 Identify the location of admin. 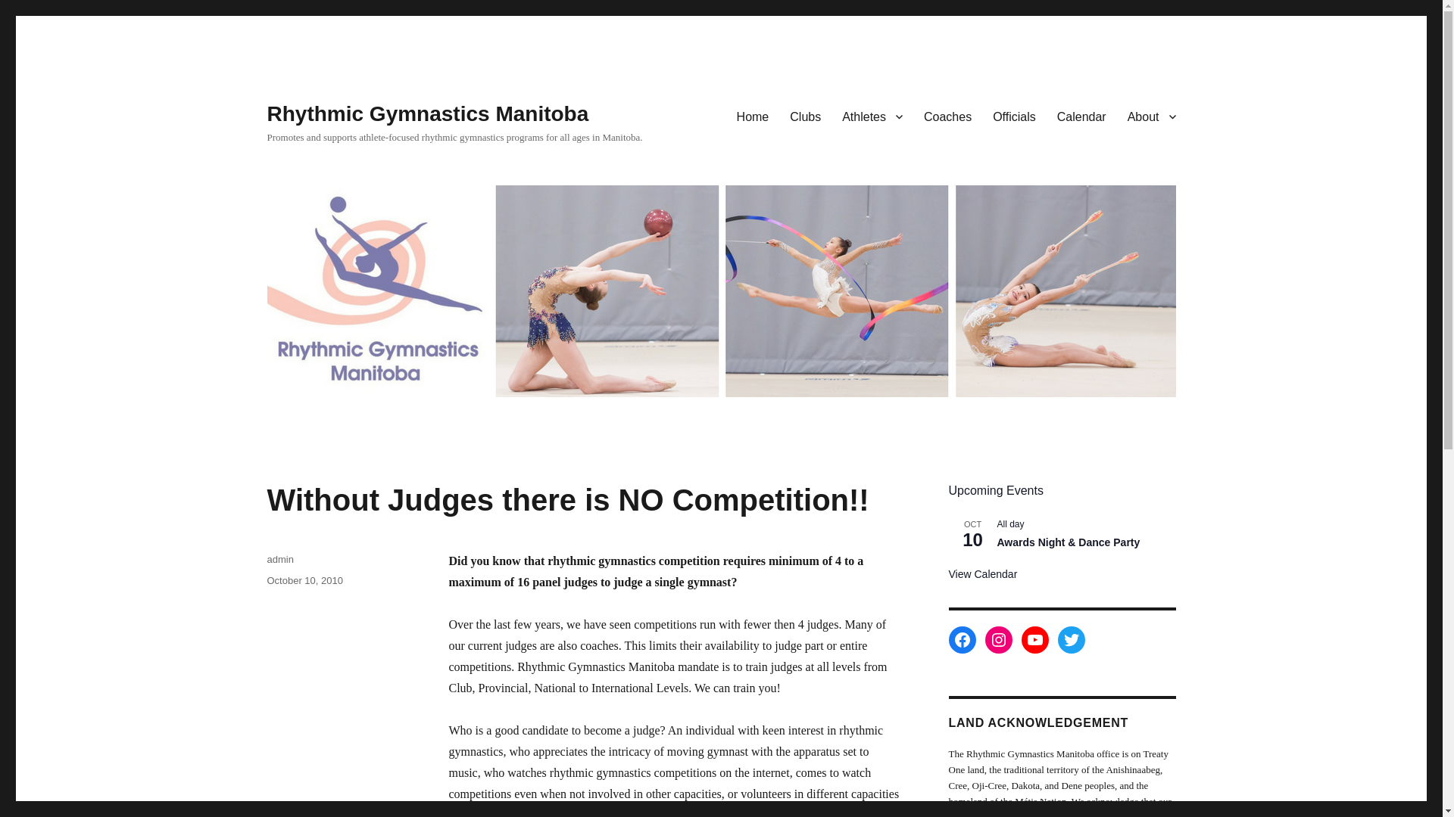
(279, 560).